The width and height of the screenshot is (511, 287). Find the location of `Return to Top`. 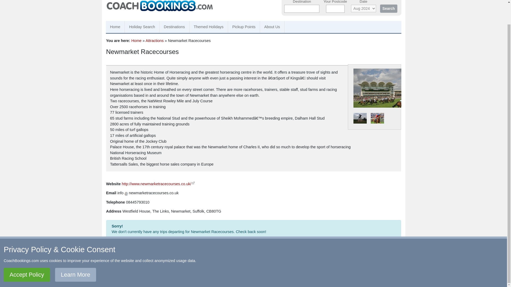

Return to Top is located at coordinates (123, 262).